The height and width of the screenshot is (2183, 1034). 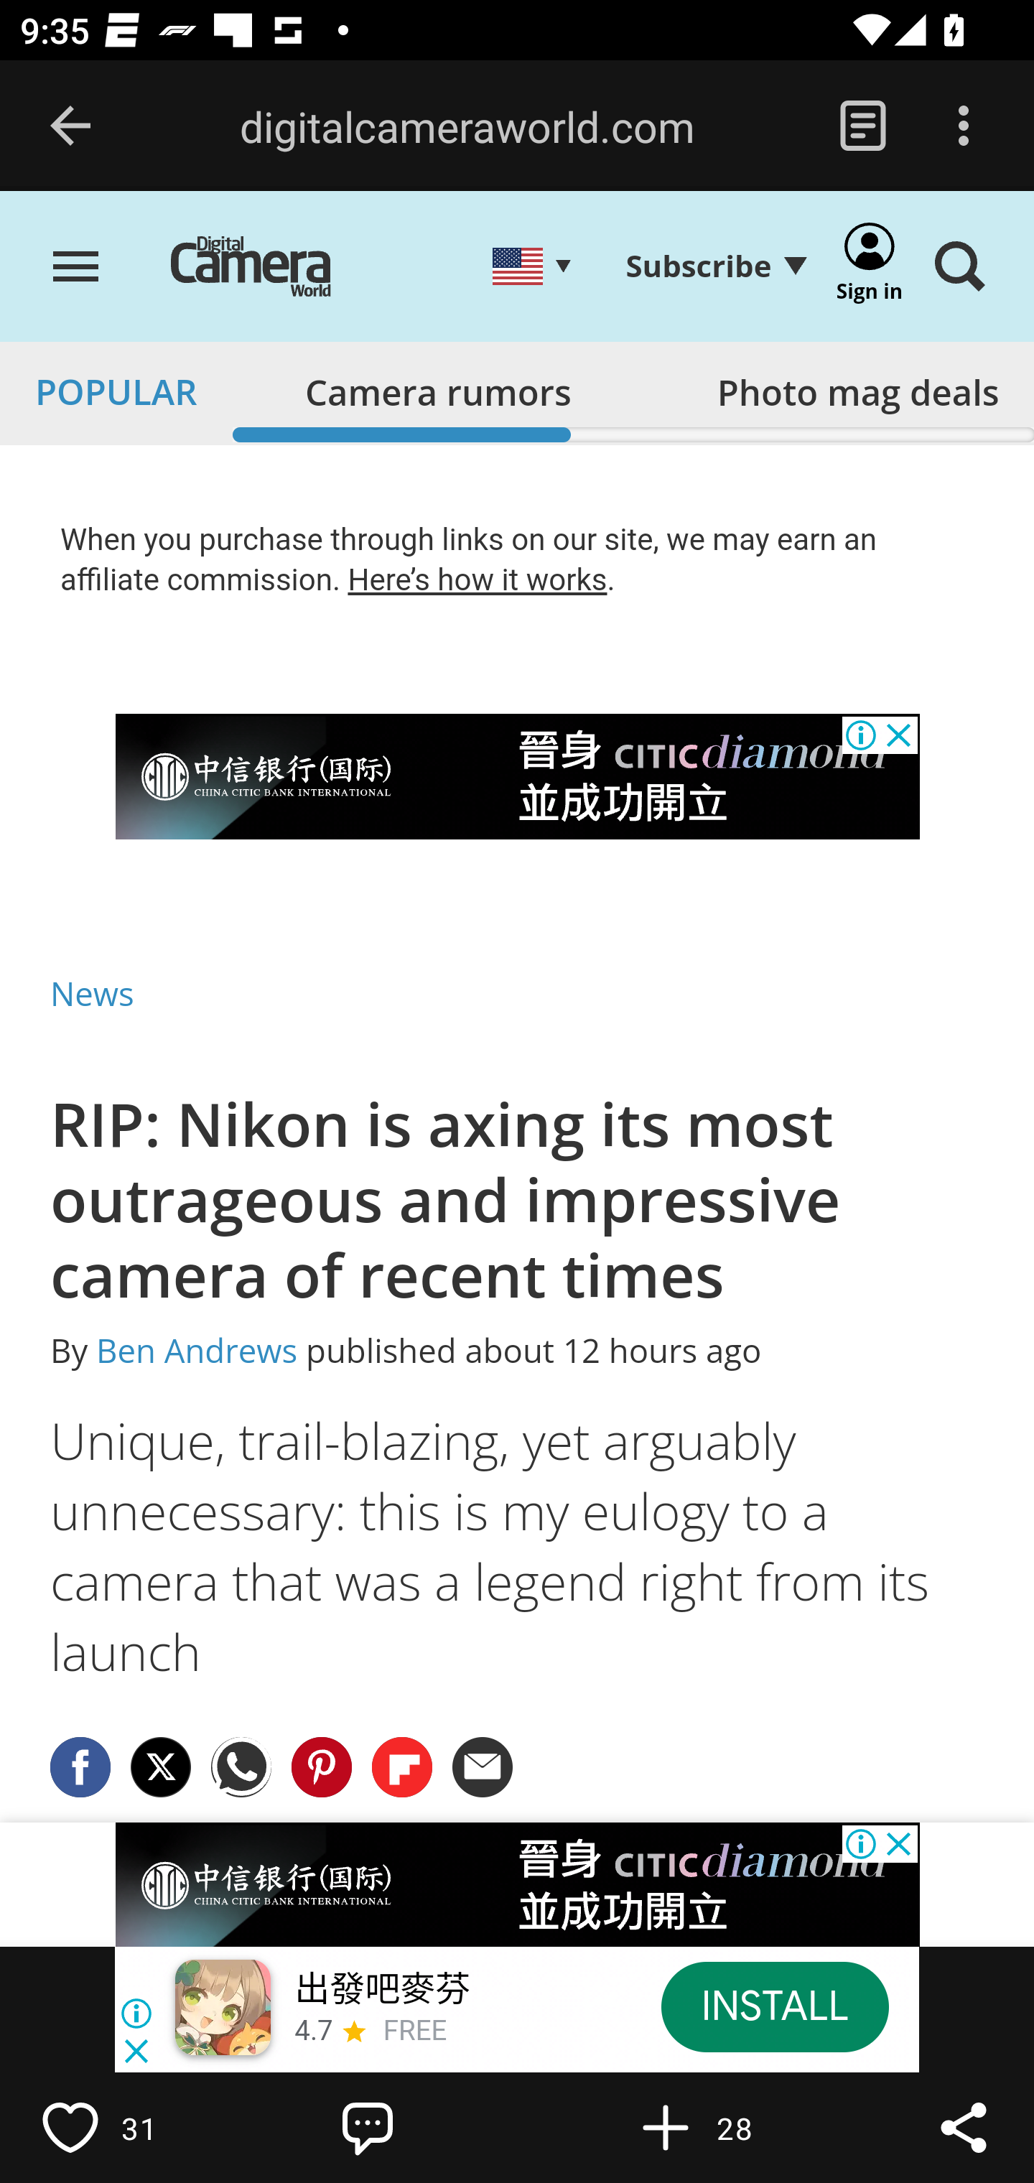 I want to click on Flip into Magazine 28, so click(x=725, y=2127).